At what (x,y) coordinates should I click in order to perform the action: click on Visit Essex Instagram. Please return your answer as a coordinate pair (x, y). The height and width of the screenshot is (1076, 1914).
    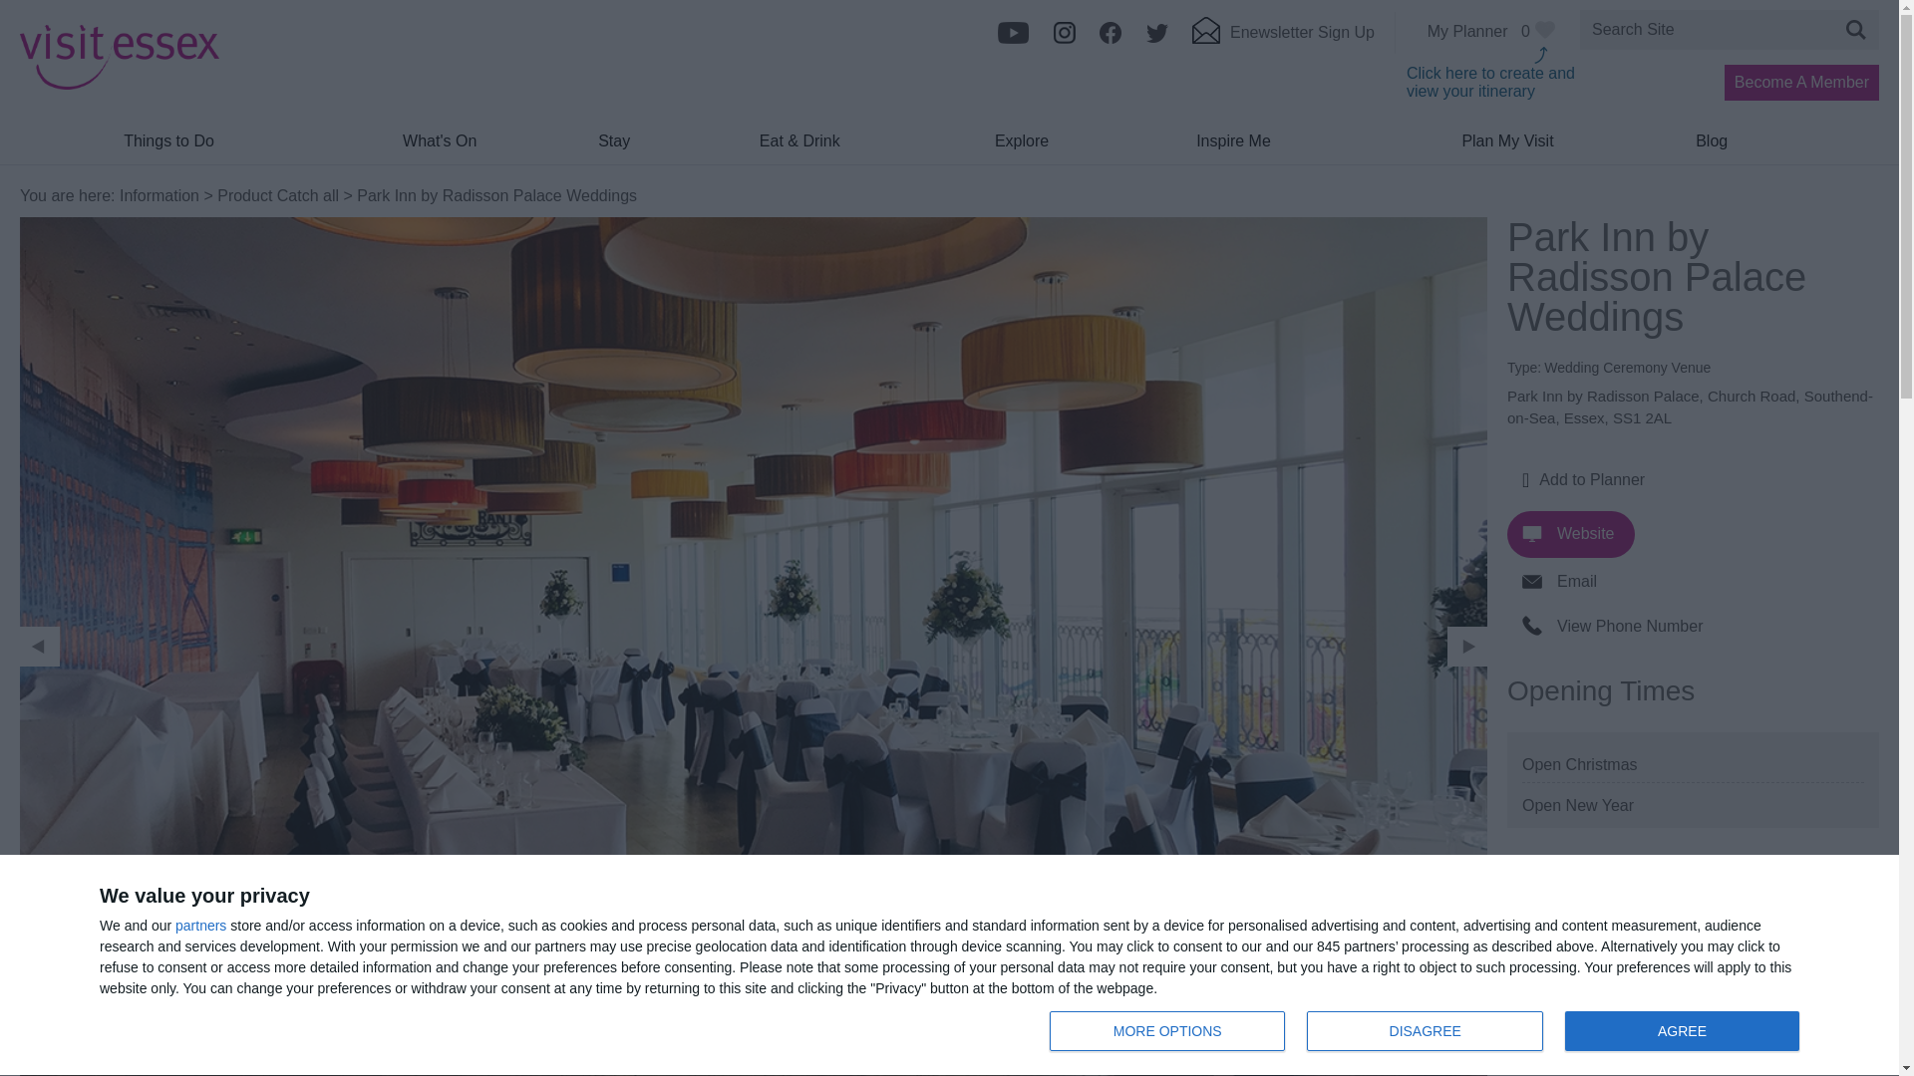
    Looking at the image, I should click on (1065, 40).